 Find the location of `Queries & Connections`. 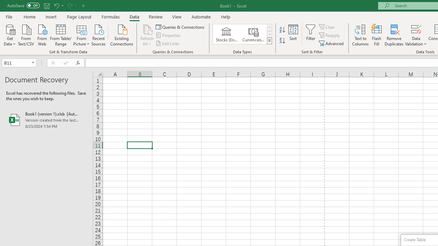

Queries & Connections is located at coordinates (181, 27).